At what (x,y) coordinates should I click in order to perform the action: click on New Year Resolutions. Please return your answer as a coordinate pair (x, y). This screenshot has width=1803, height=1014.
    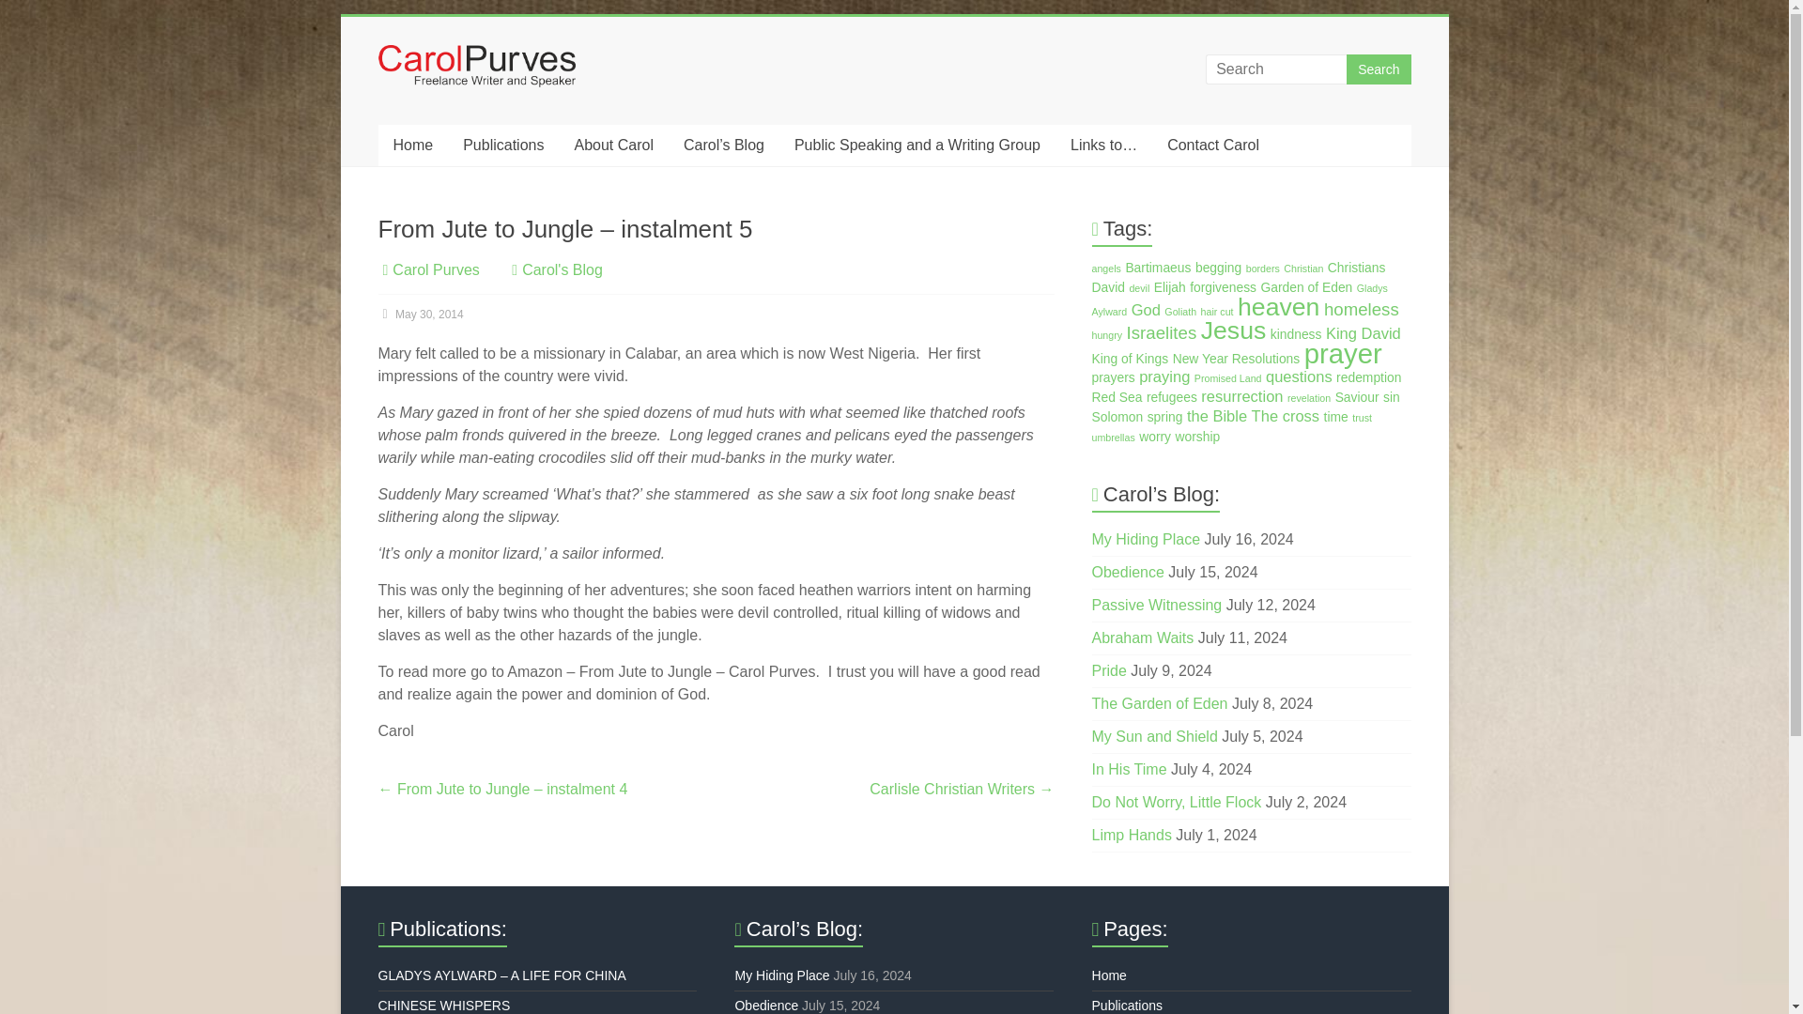
    Looking at the image, I should click on (1236, 358).